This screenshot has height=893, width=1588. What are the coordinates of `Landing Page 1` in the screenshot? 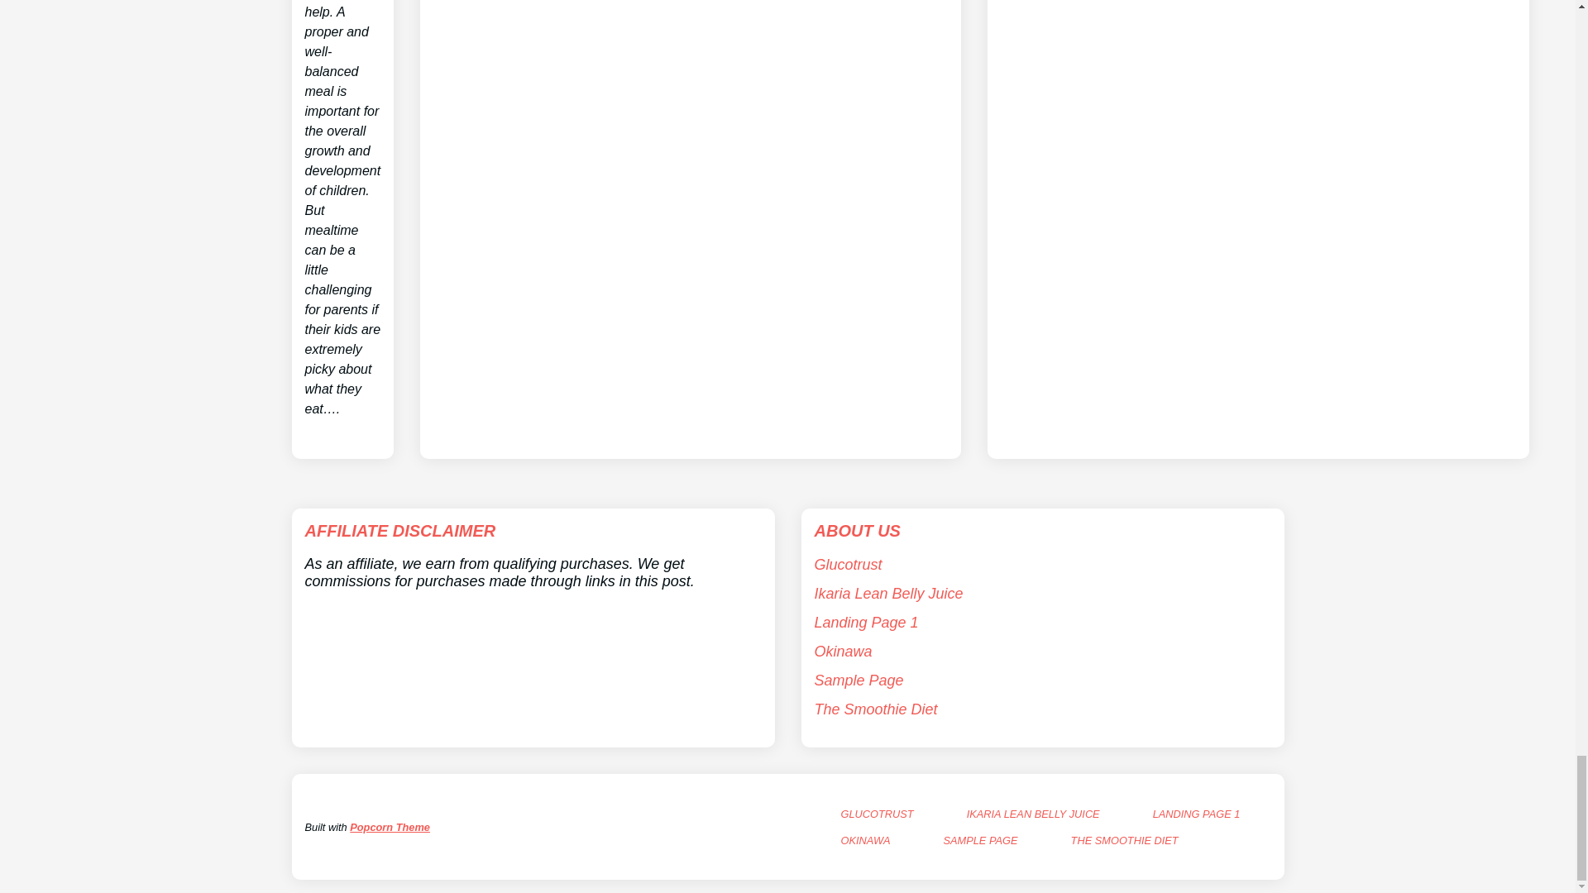 It's located at (865, 622).